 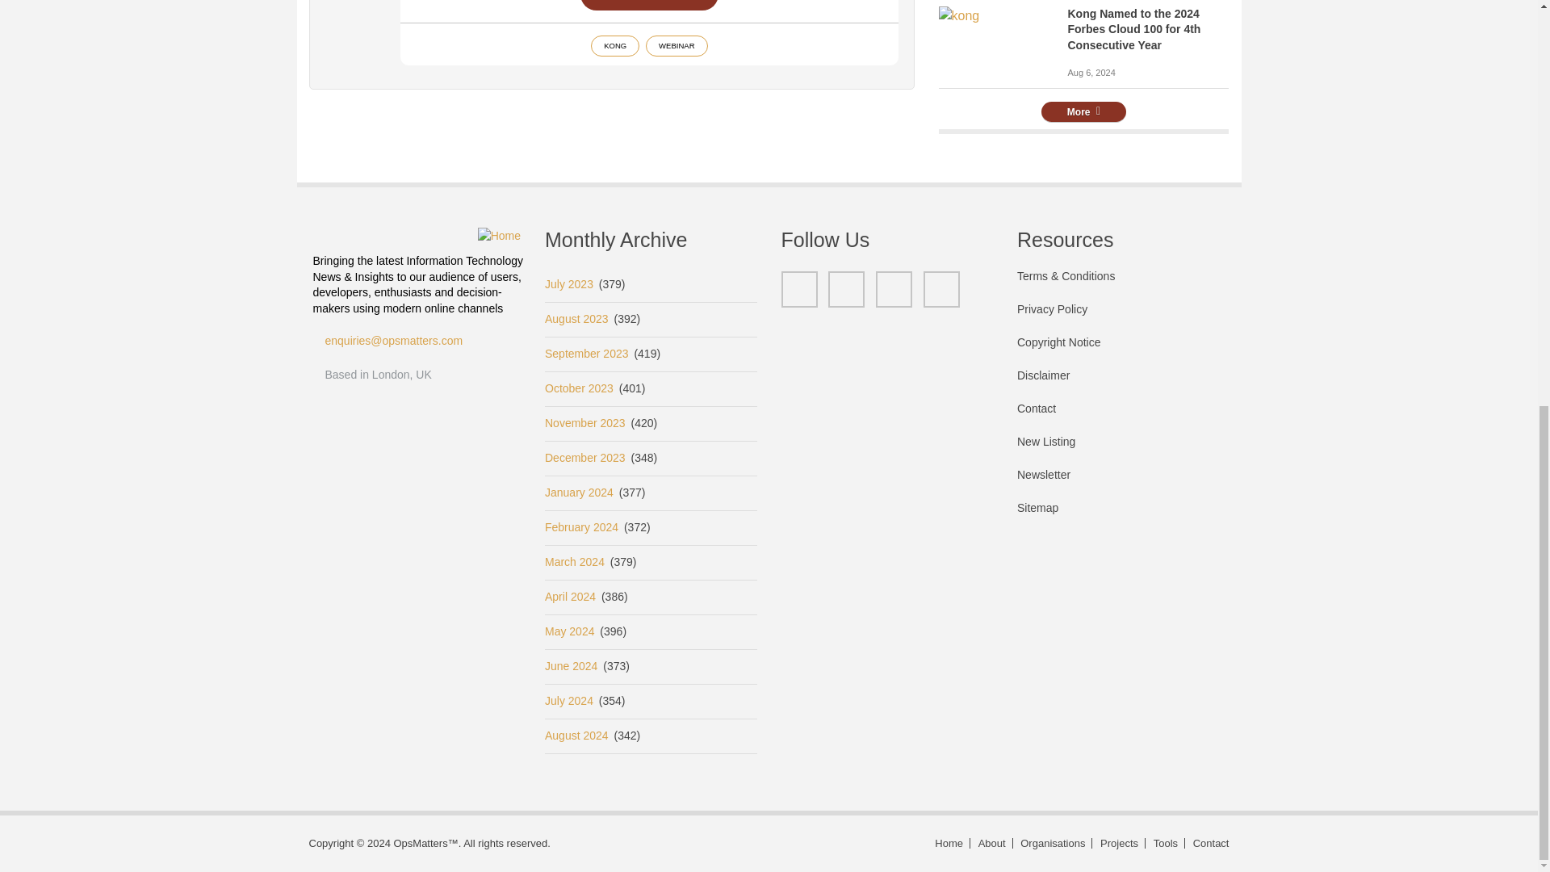 What do you see at coordinates (677, 46) in the screenshot?
I see `WEBINAR` at bounding box center [677, 46].